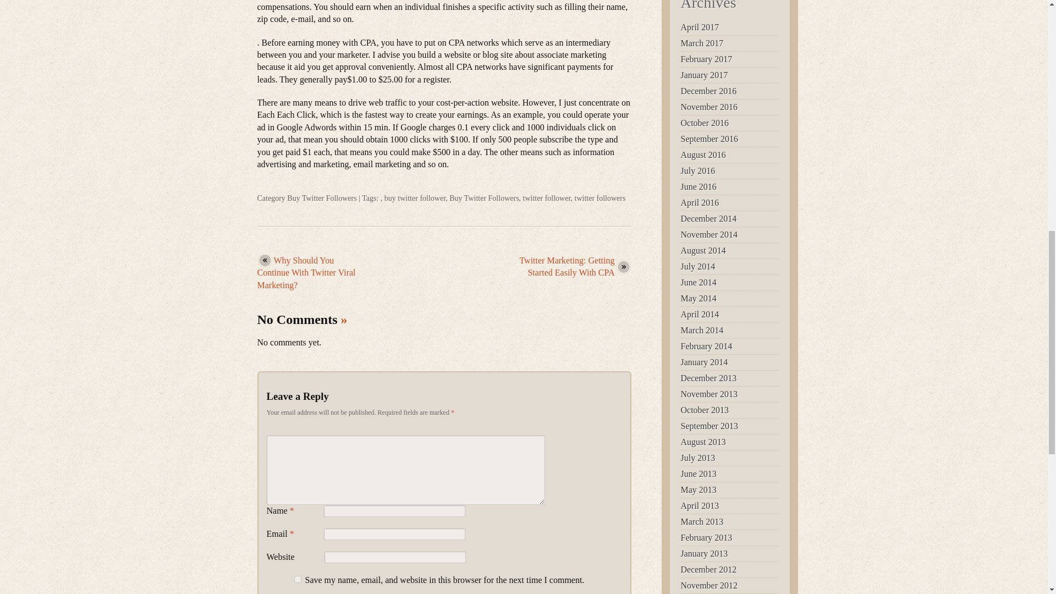 The image size is (1056, 594). What do you see at coordinates (600, 198) in the screenshot?
I see `twitter followers` at bounding box center [600, 198].